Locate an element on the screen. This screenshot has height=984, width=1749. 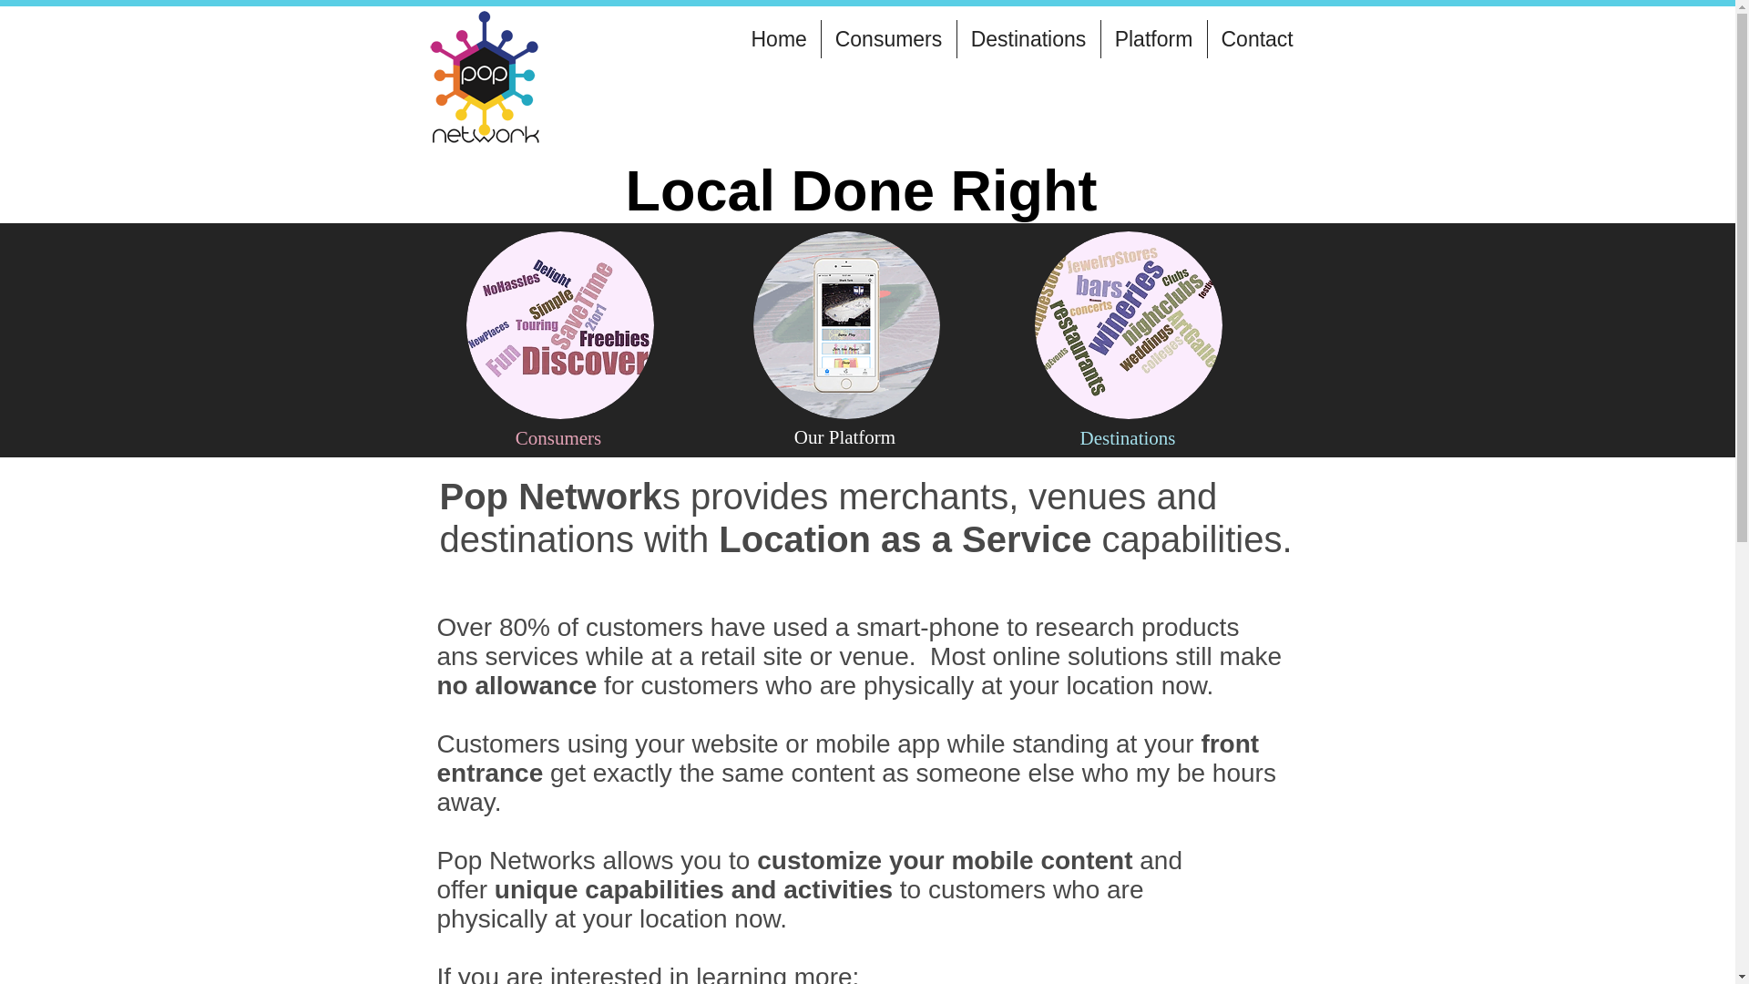
Home is located at coordinates (779, 38).